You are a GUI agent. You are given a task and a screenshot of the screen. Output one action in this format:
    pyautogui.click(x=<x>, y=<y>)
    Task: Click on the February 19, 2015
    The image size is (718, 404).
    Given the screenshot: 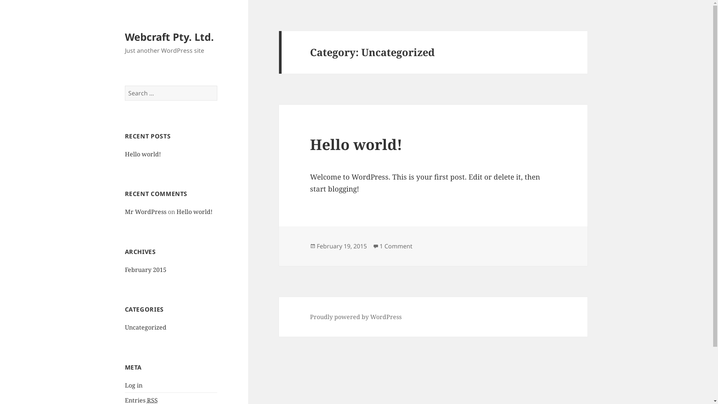 What is the action you would take?
    pyautogui.click(x=342, y=246)
    